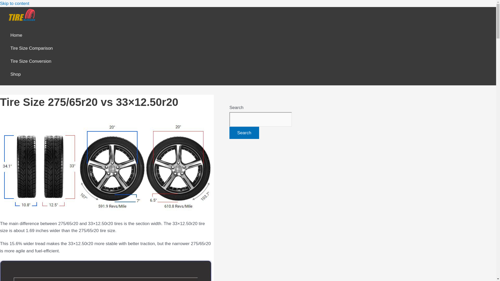 This screenshot has height=281, width=500. What do you see at coordinates (15, 3) in the screenshot?
I see `Skip to content` at bounding box center [15, 3].